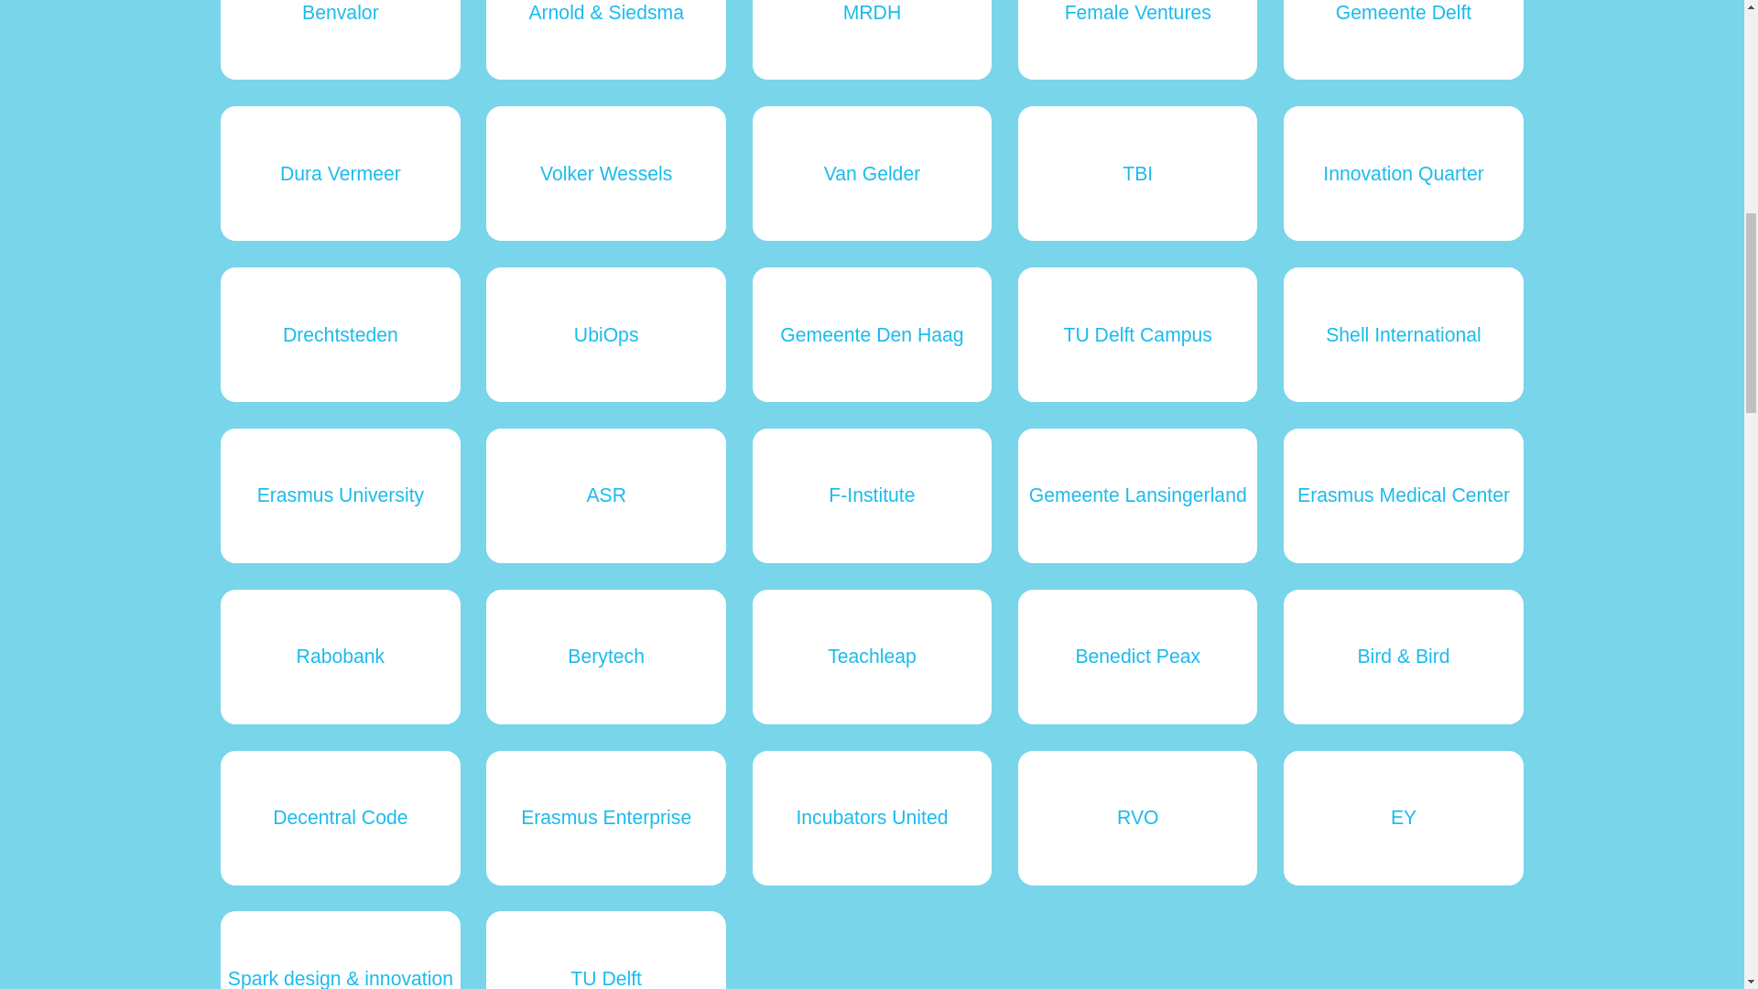 This screenshot has width=1758, height=989. What do you see at coordinates (1137, 494) in the screenshot?
I see `Gemeente Lansingerland` at bounding box center [1137, 494].